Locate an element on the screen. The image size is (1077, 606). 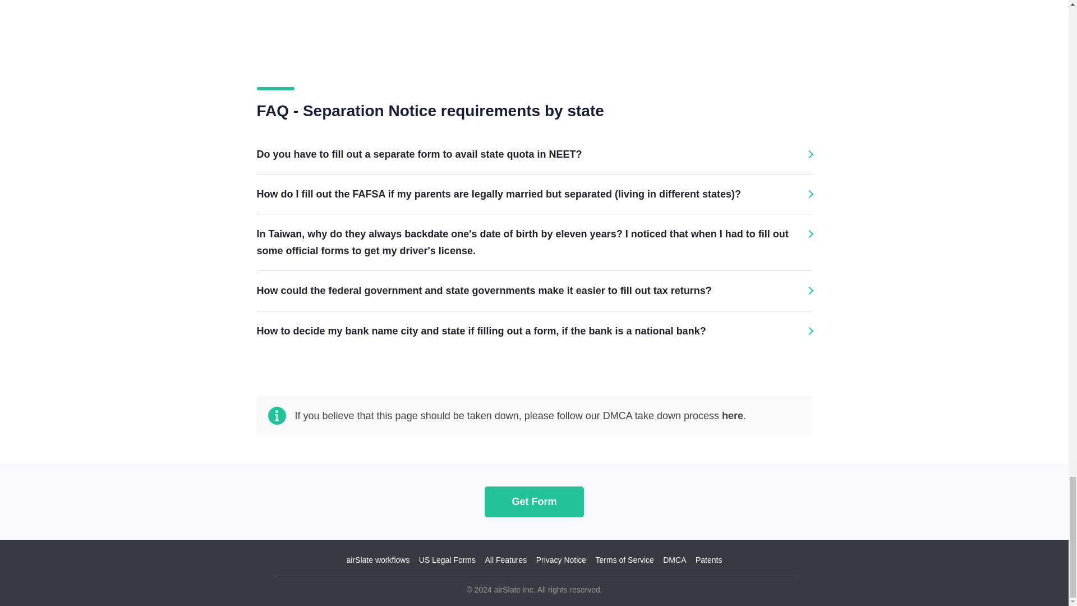
Privacy Notice is located at coordinates (561, 560).